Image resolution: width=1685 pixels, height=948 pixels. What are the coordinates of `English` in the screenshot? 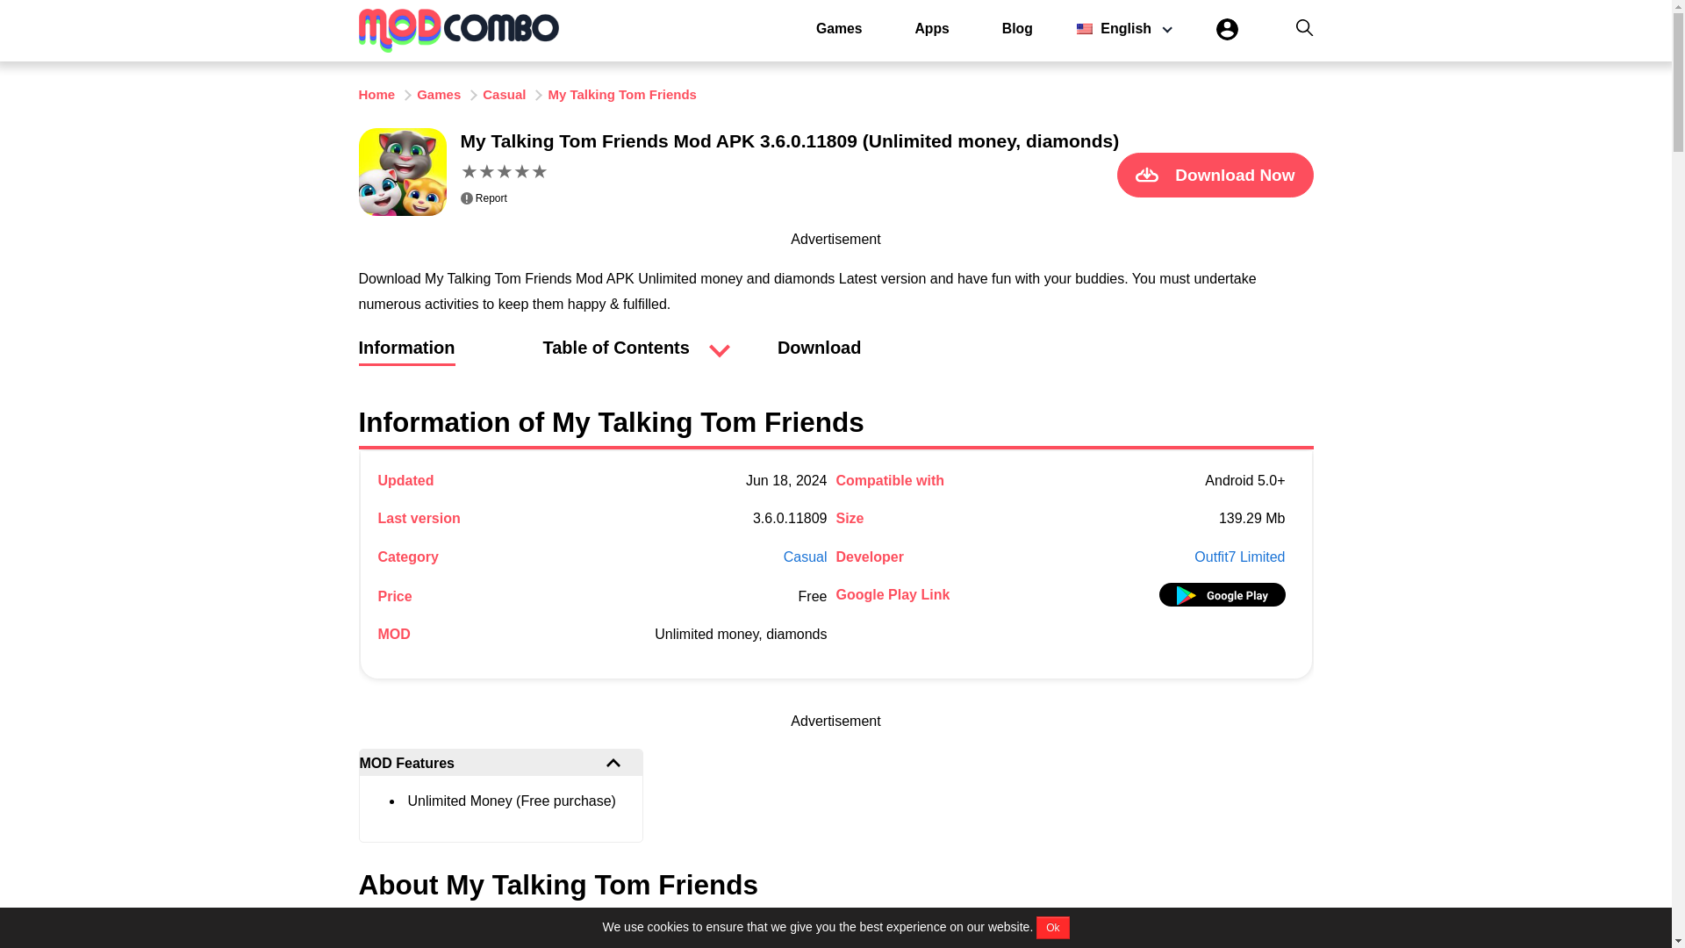 It's located at (1119, 28).